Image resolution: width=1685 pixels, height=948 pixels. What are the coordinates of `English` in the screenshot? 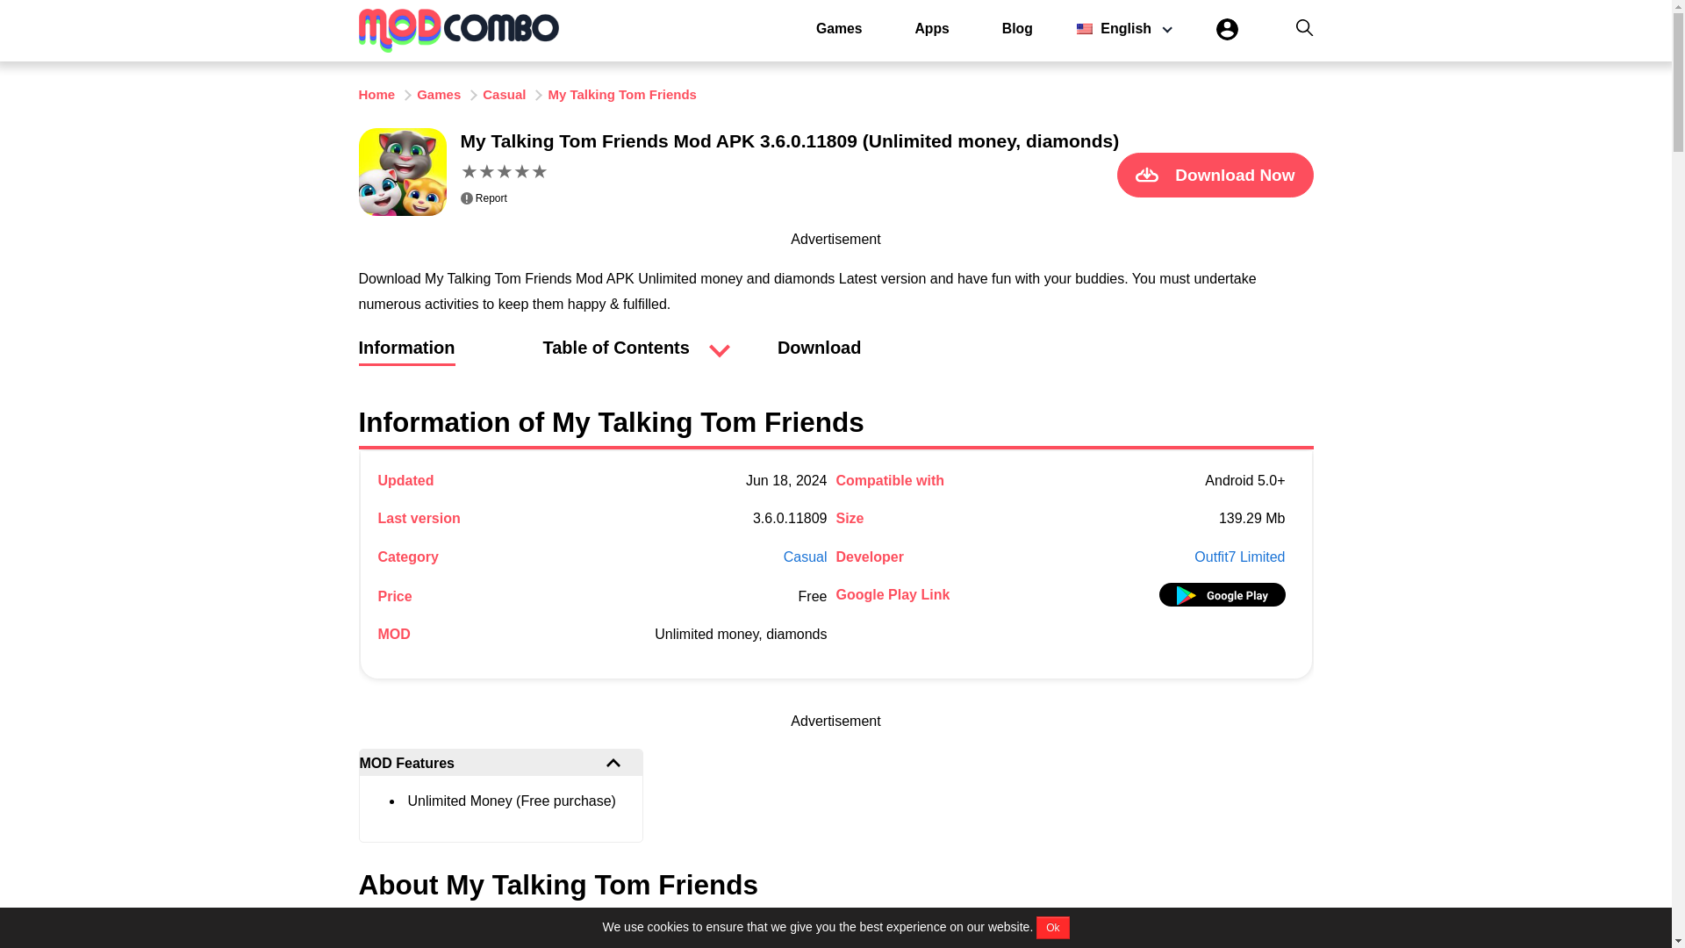 It's located at (1119, 28).